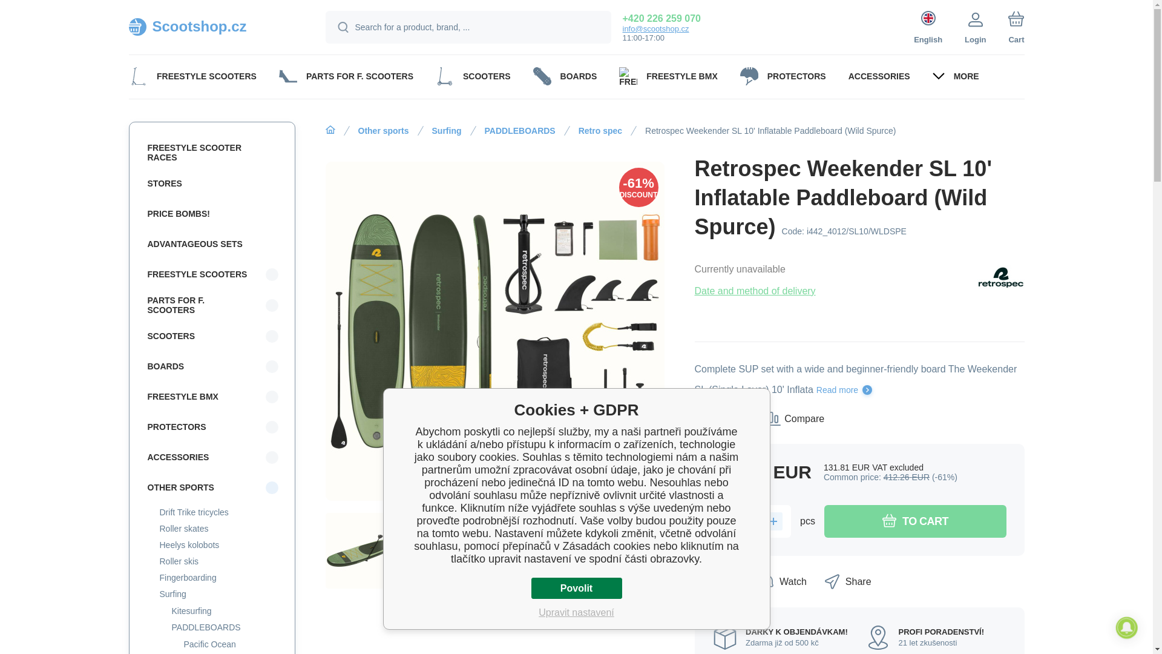 This screenshot has width=1162, height=654. Describe the element at coordinates (782, 76) in the screenshot. I see `PROTECTORS` at that location.